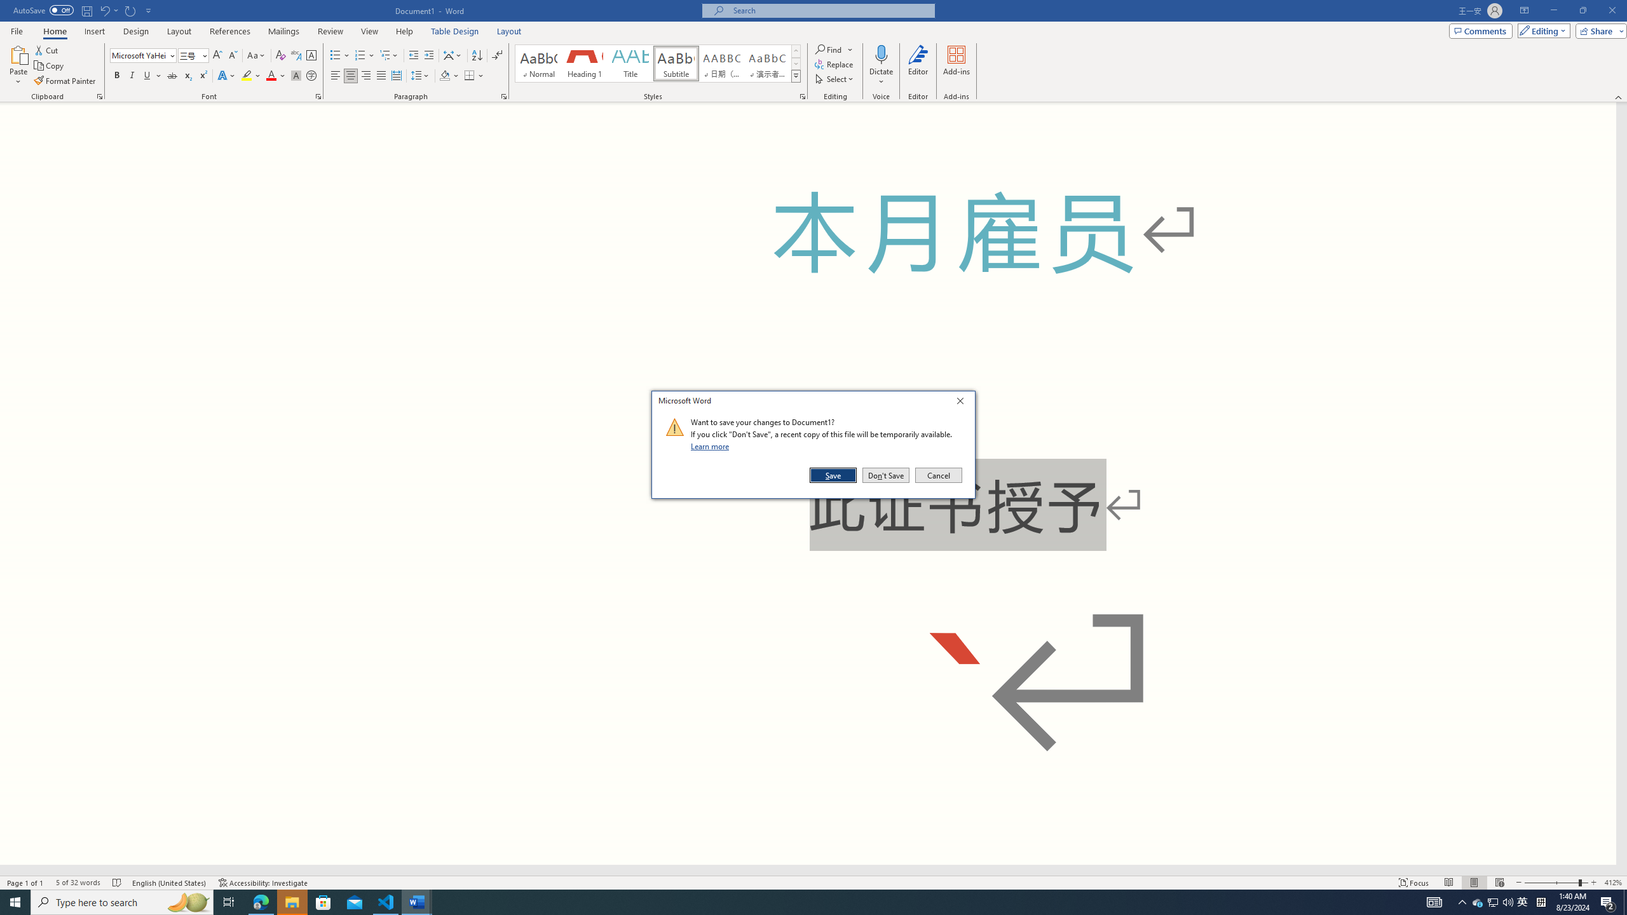  What do you see at coordinates (281, 56) in the screenshot?
I see `Clear Formatting` at bounding box center [281, 56].